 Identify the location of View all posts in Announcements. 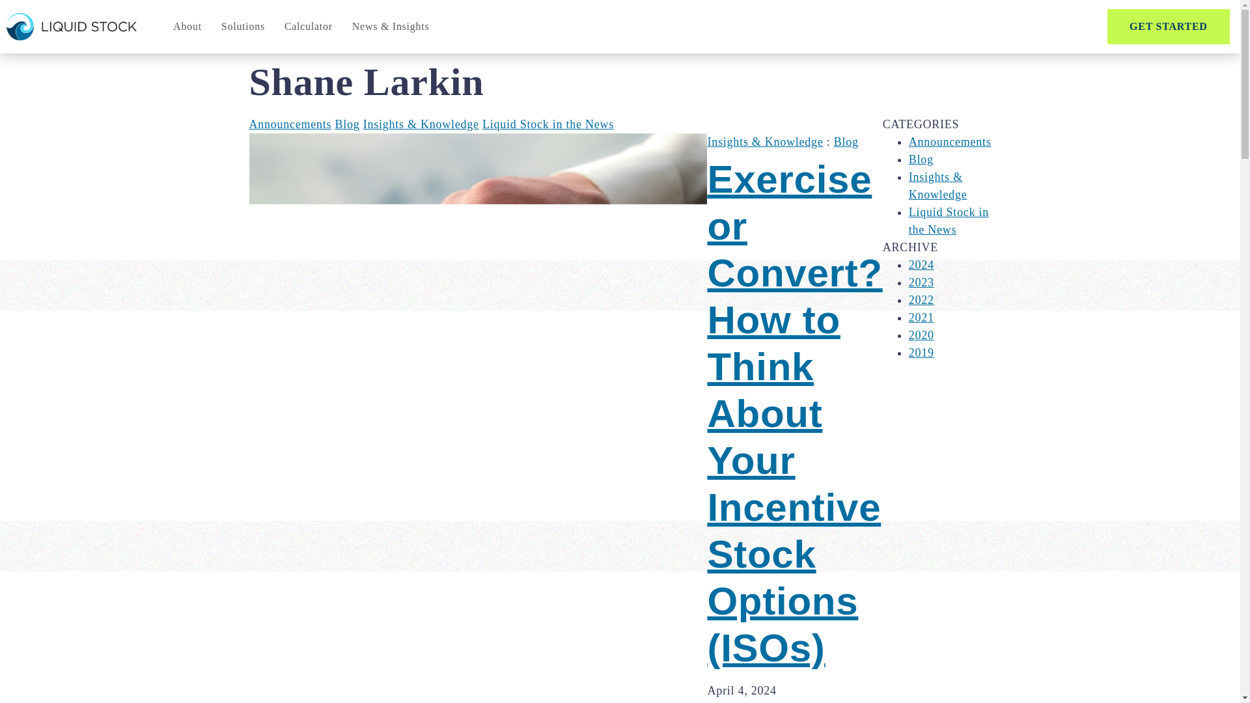
(290, 124).